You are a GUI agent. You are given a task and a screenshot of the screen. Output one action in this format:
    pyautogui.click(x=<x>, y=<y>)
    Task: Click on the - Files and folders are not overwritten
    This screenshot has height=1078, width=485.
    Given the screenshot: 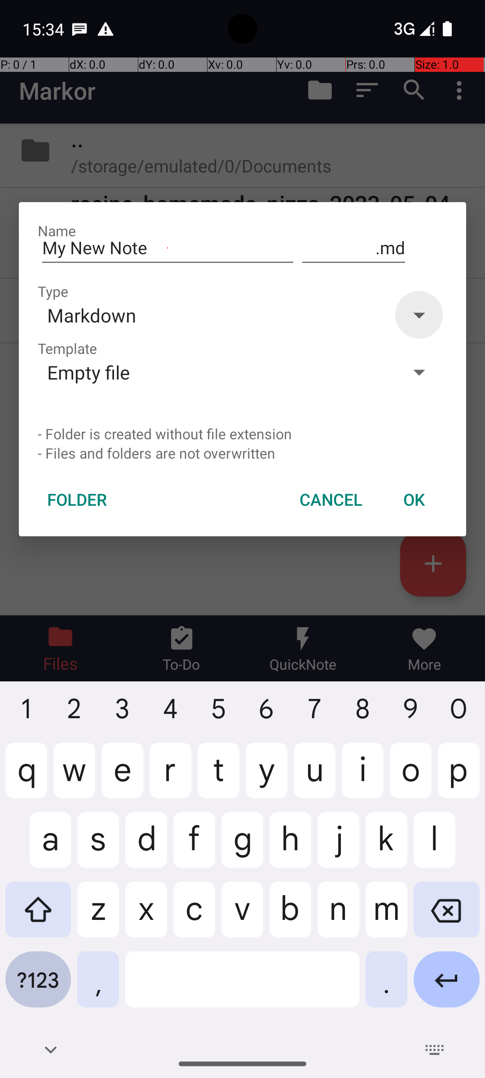 What is the action you would take?
    pyautogui.click(x=242, y=453)
    